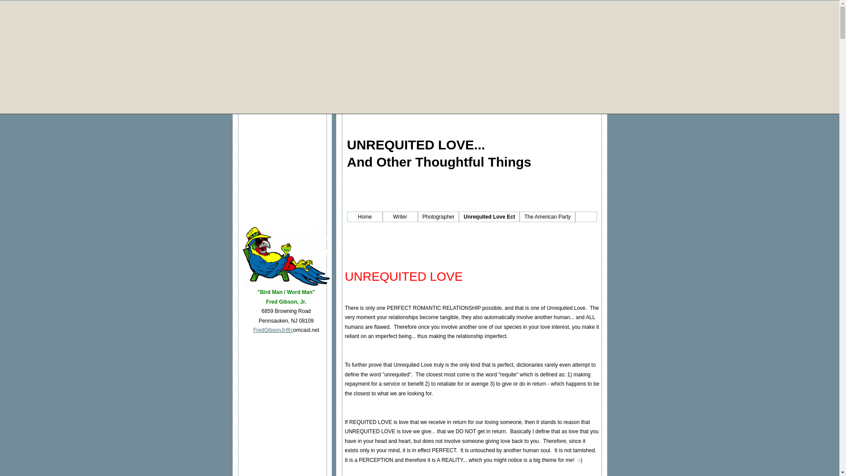  I want to click on The American Party, so click(547, 217).